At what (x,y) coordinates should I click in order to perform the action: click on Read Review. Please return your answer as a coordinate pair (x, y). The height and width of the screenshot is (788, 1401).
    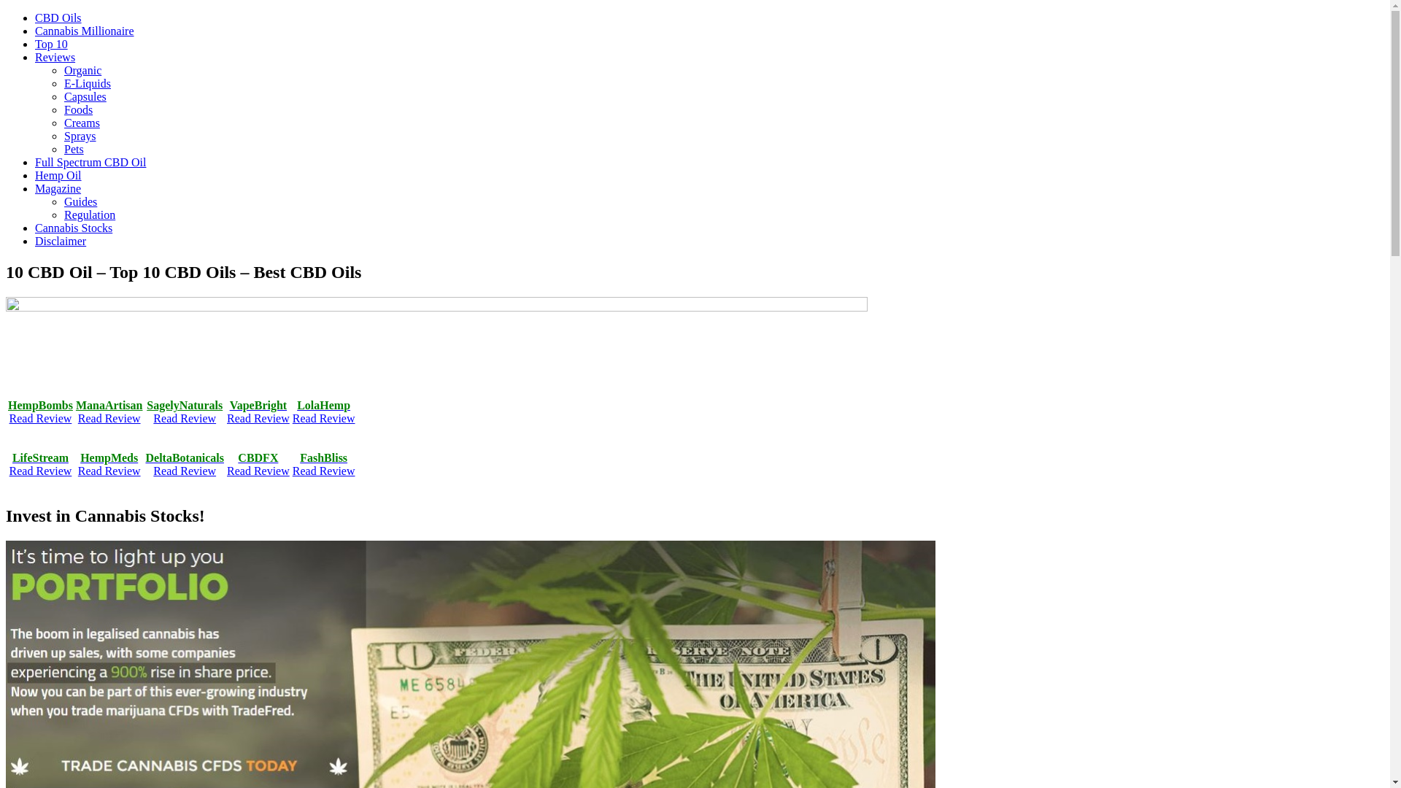
    Looking at the image, I should click on (324, 471).